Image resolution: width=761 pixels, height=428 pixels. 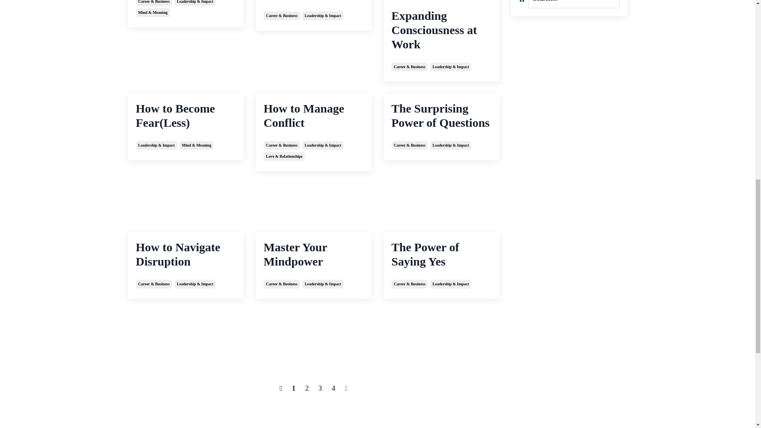 What do you see at coordinates (442, 30) in the screenshot?
I see `Expanding Consciousness at Work` at bounding box center [442, 30].